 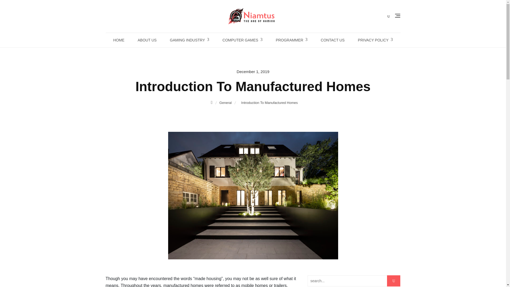 What do you see at coordinates (147, 40) in the screenshot?
I see `ABOUT US` at bounding box center [147, 40].